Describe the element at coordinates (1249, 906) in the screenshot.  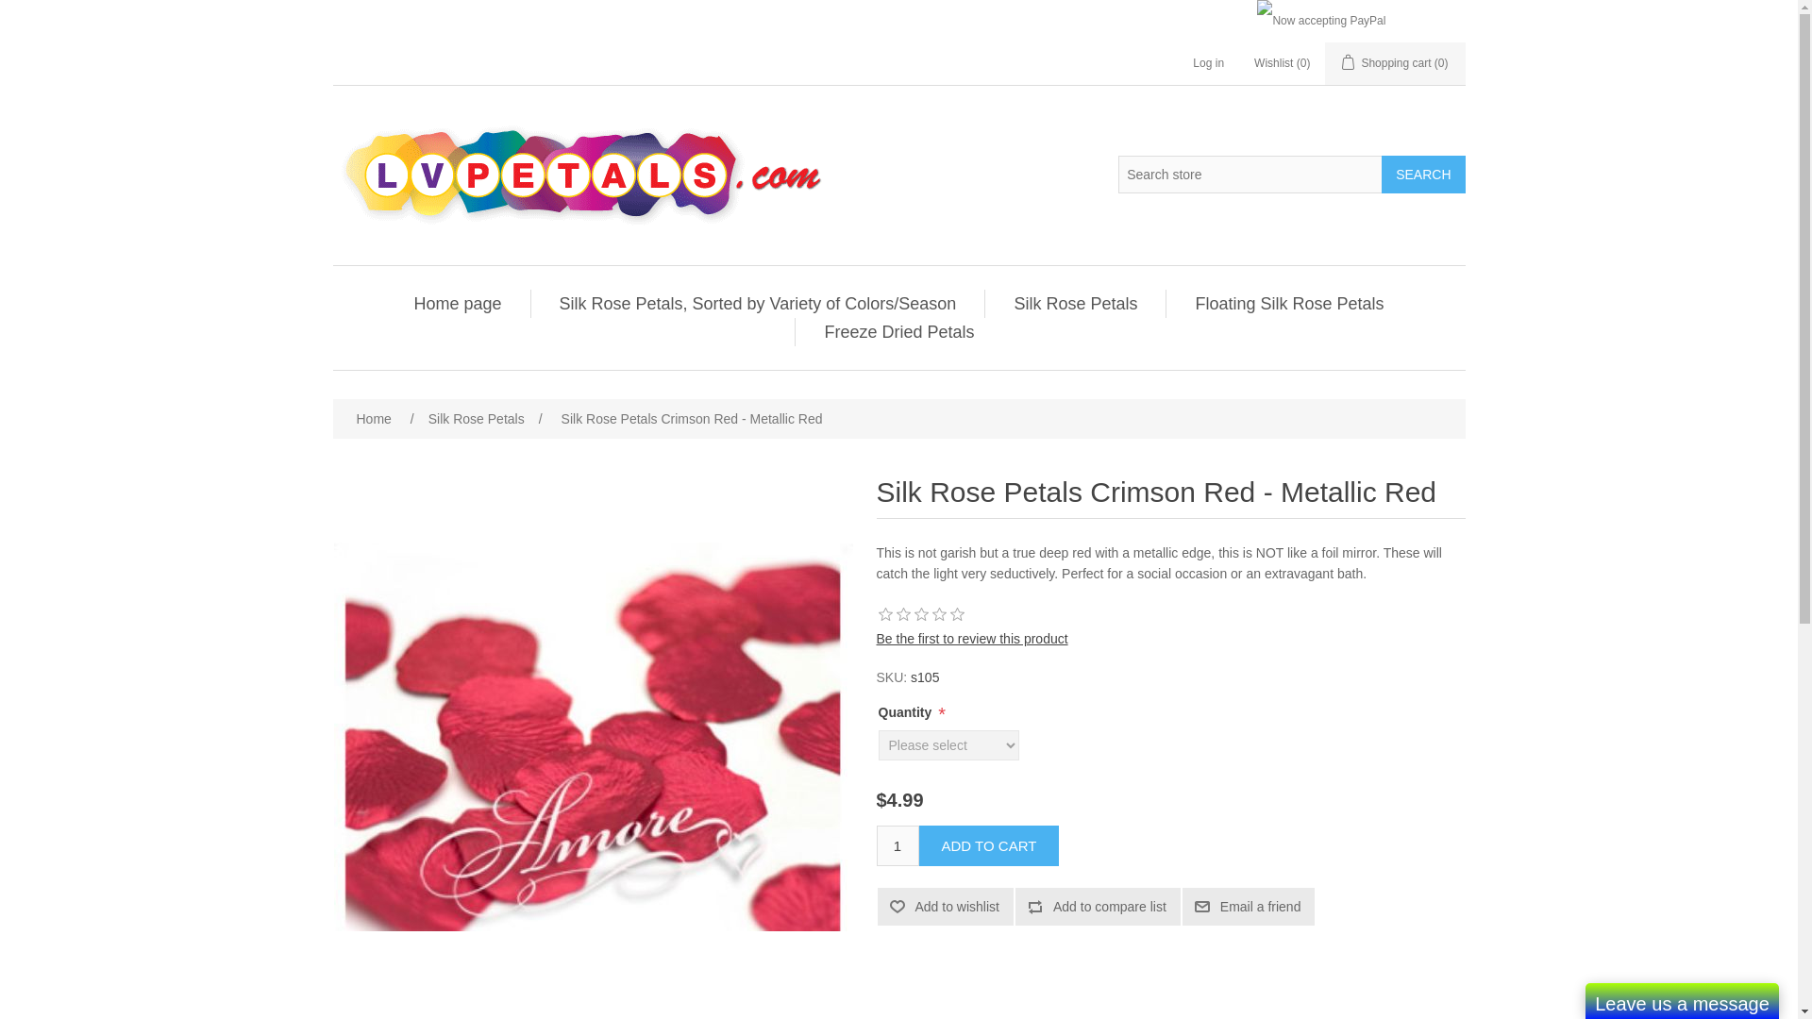
I see `Email a friend` at that location.